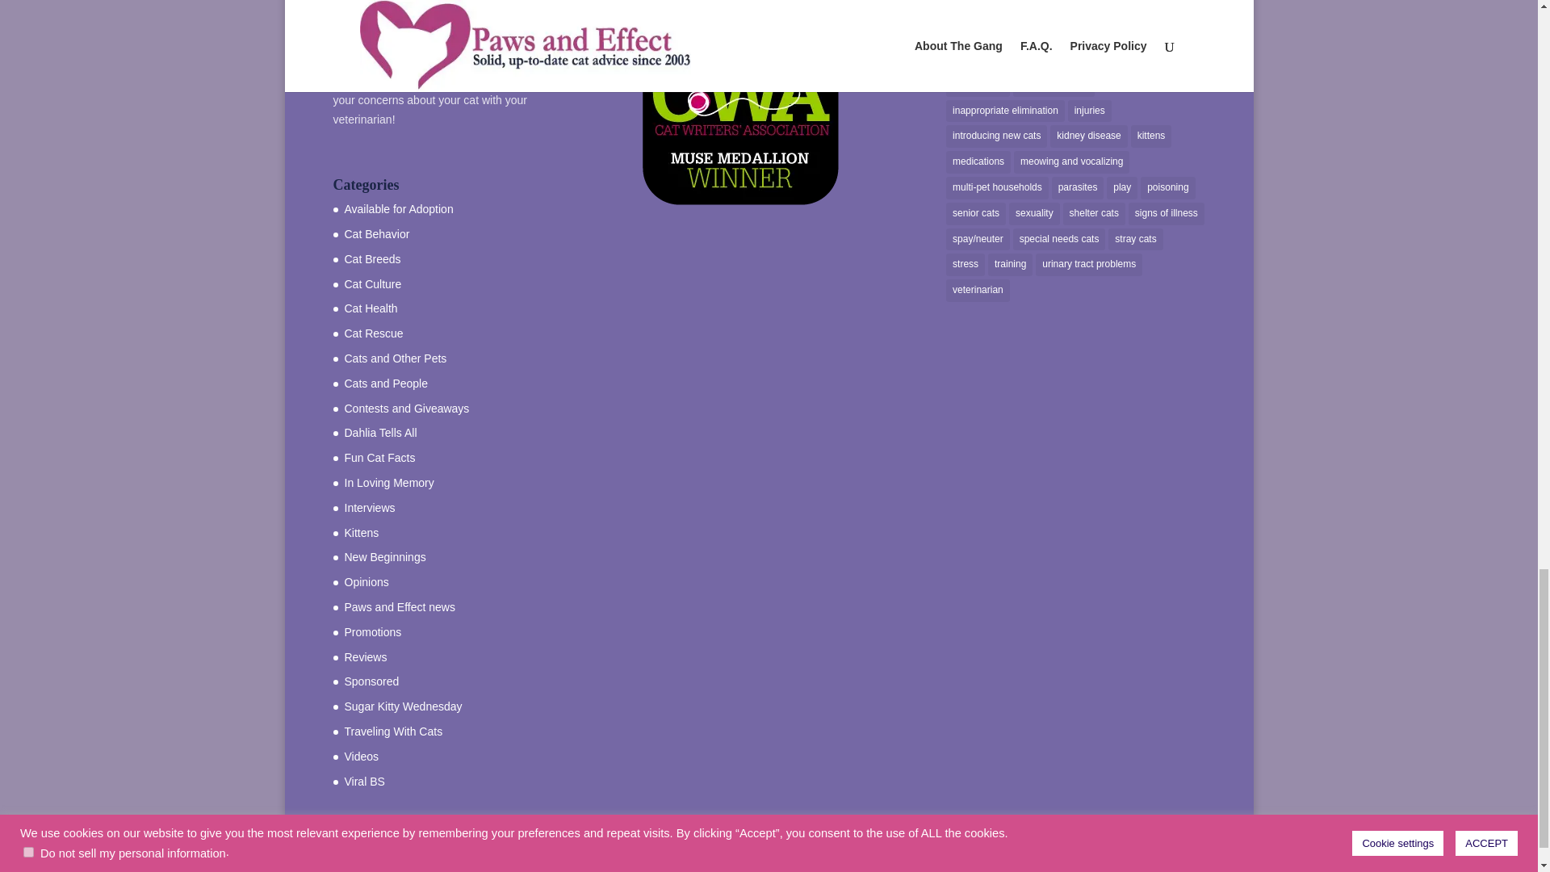 The height and width of the screenshot is (872, 1550). Describe the element at coordinates (376, 234) in the screenshot. I see `Cat Behavior` at that location.